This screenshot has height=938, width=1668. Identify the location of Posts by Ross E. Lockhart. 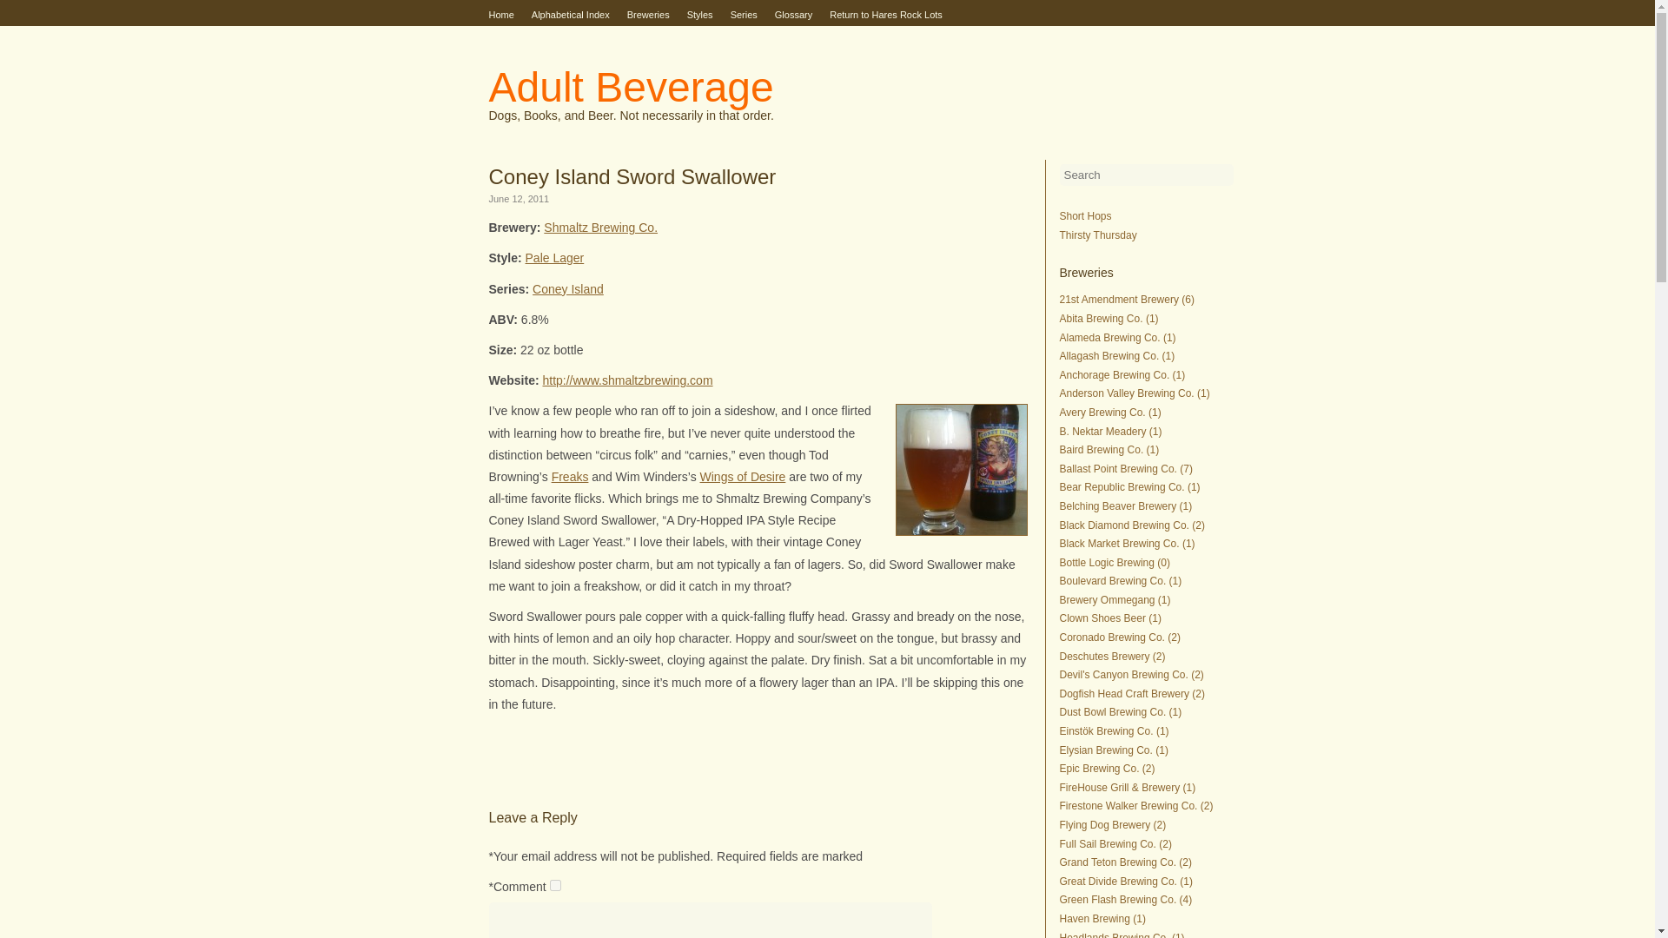
(575, 761).